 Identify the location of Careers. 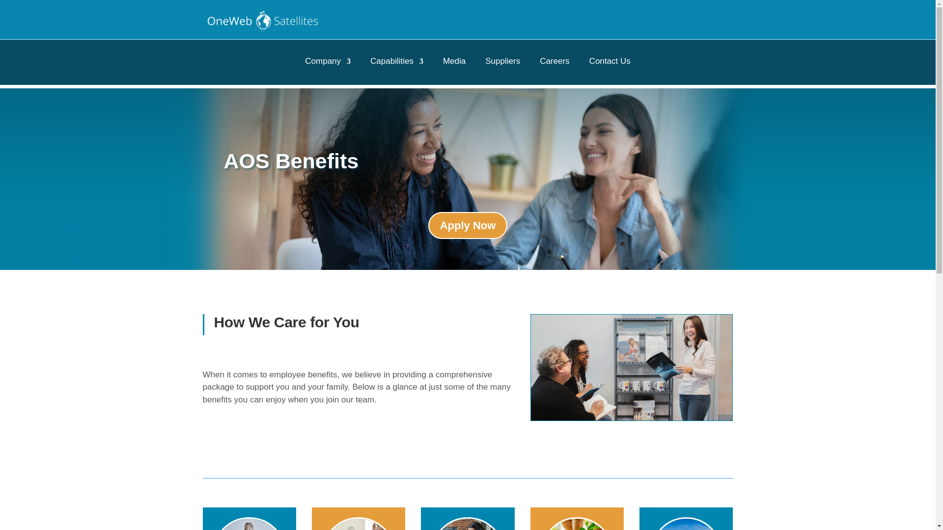
(554, 63).